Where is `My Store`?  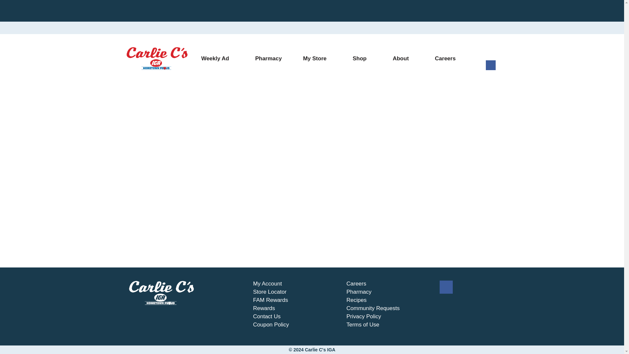
My Store is located at coordinates (317, 59).